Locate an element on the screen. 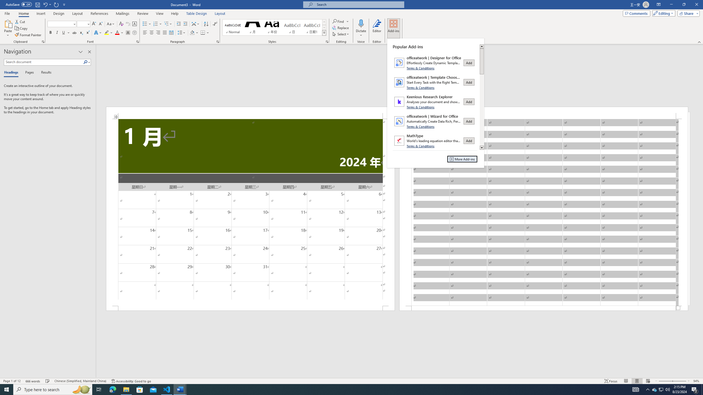  Running applications is located at coordinates (347, 390).